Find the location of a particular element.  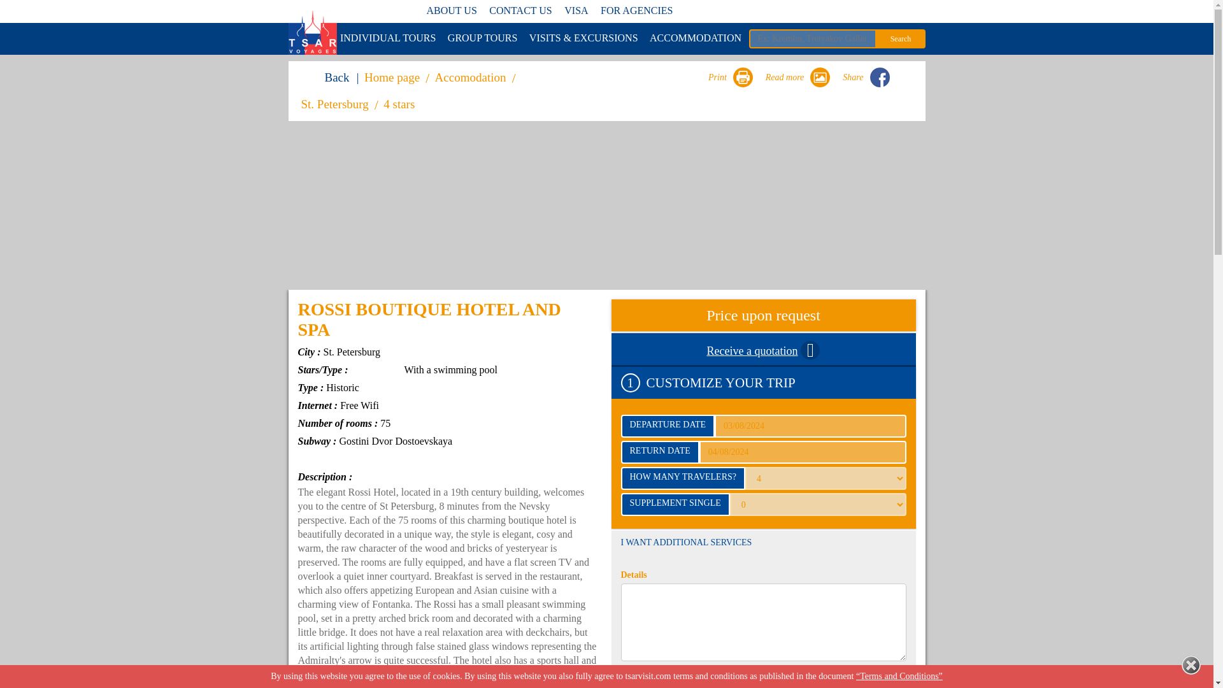

English is located at coordinates (789, 11).